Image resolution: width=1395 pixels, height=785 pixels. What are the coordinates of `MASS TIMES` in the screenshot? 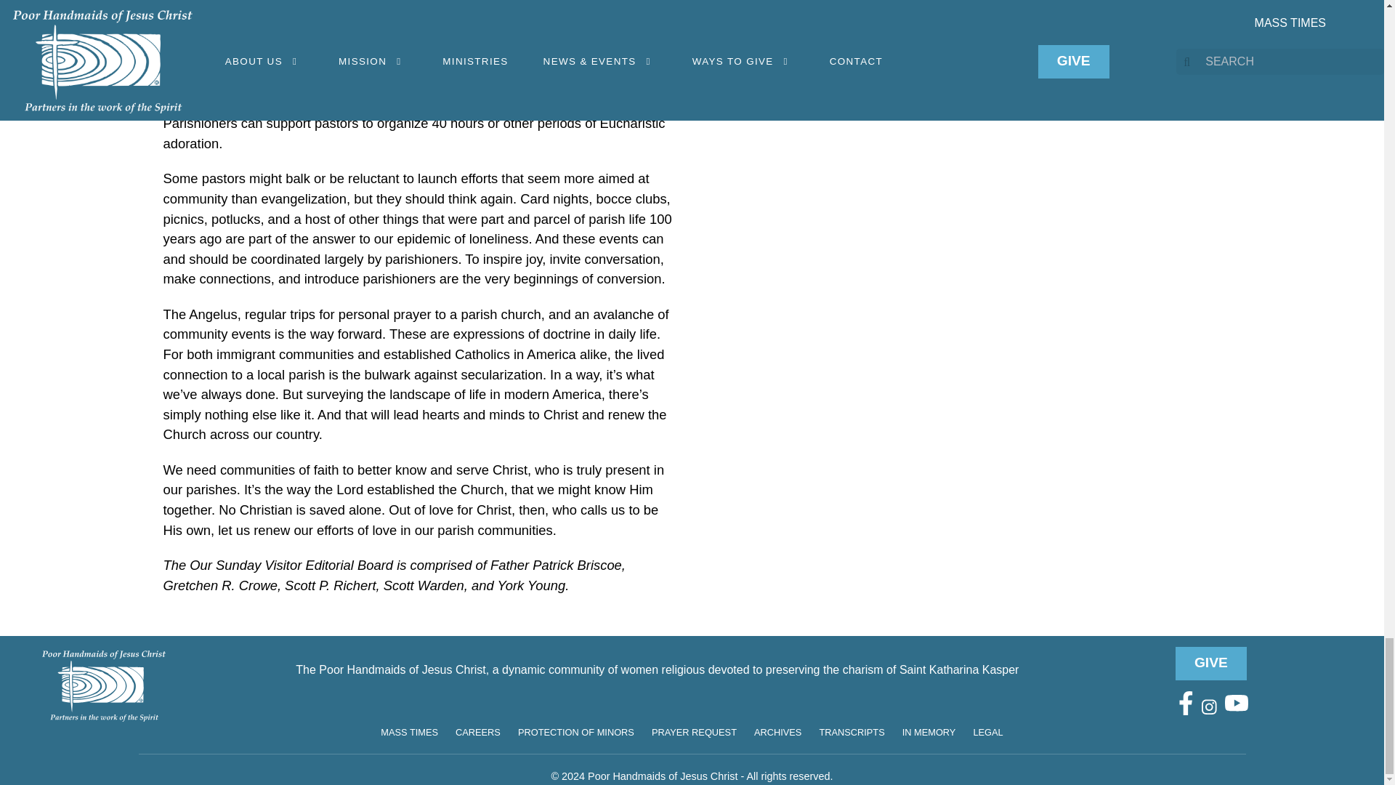 It's located at (409, 733).